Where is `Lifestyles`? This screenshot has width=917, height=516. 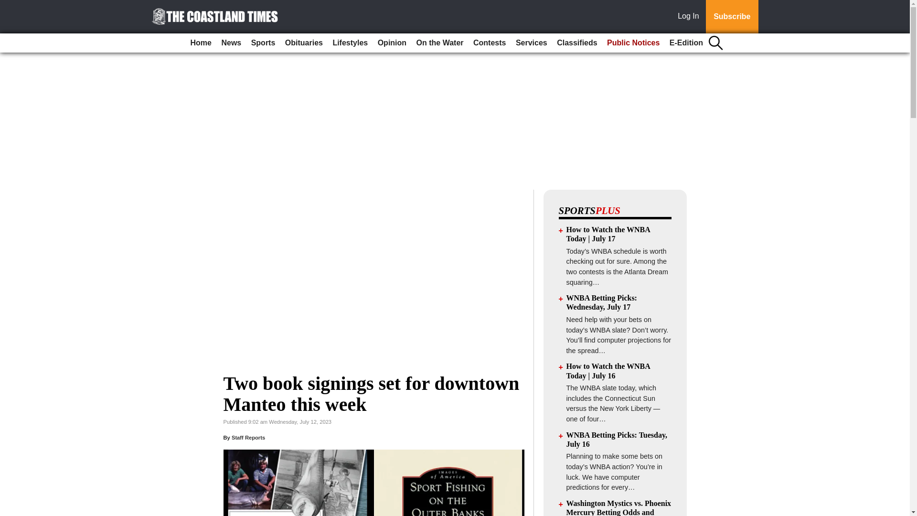 Lifestyles is located at coordinates (350, 43).